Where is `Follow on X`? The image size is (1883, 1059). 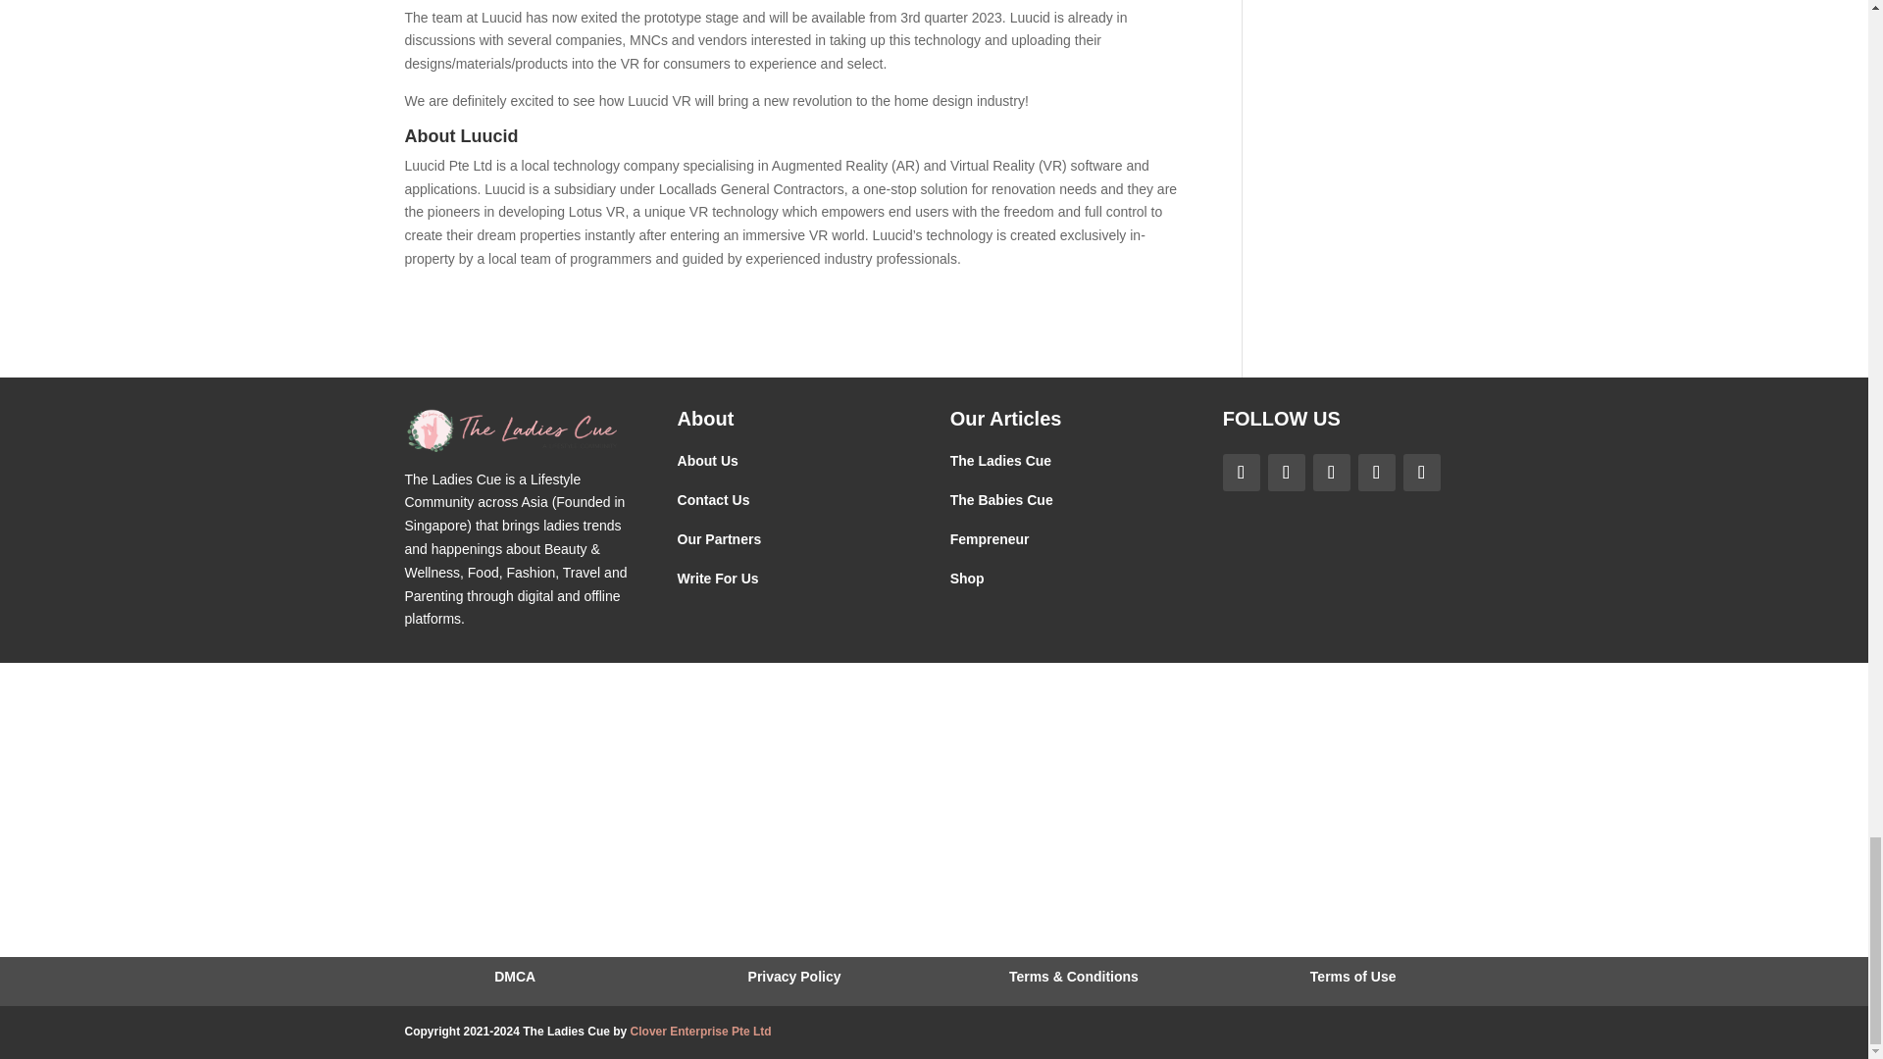
Follow on X is located at coordinates (1376, 473).